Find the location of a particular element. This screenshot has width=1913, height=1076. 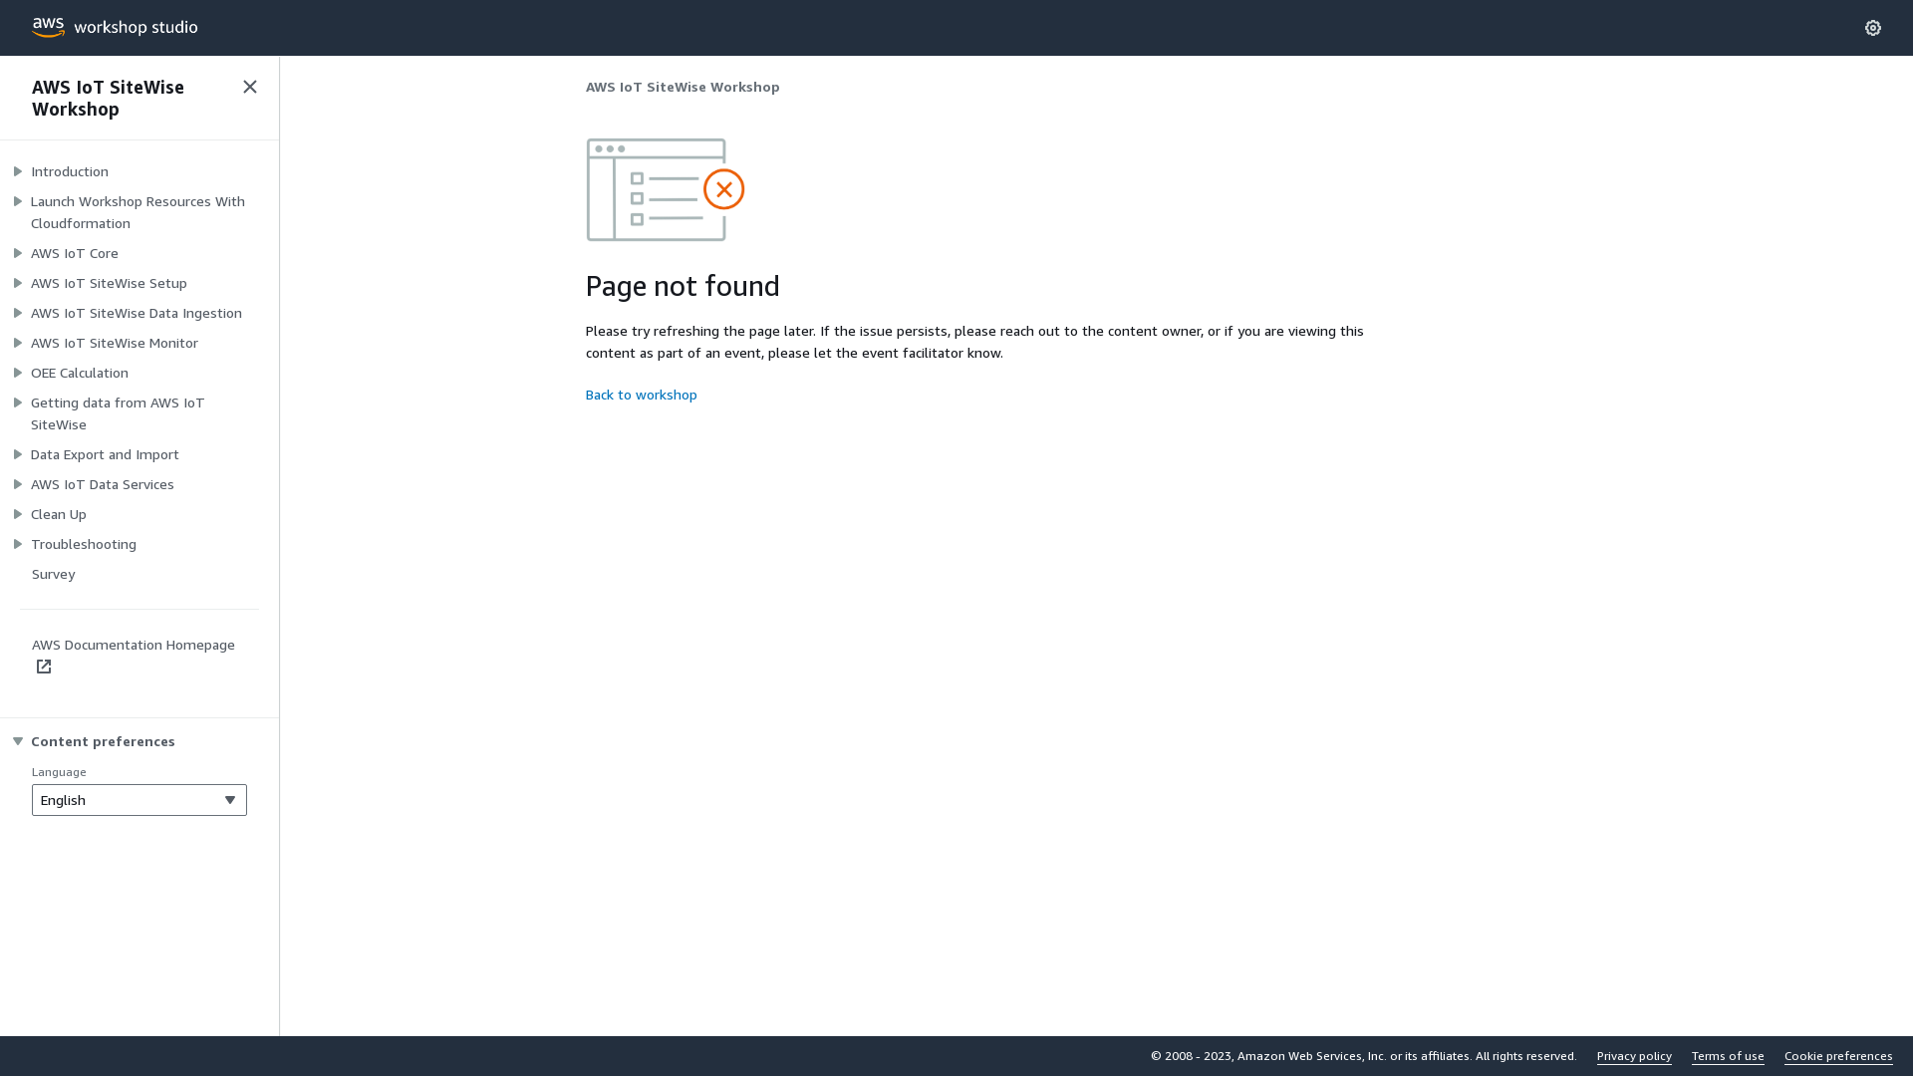

Introduction is located at coordinates (70, 171).